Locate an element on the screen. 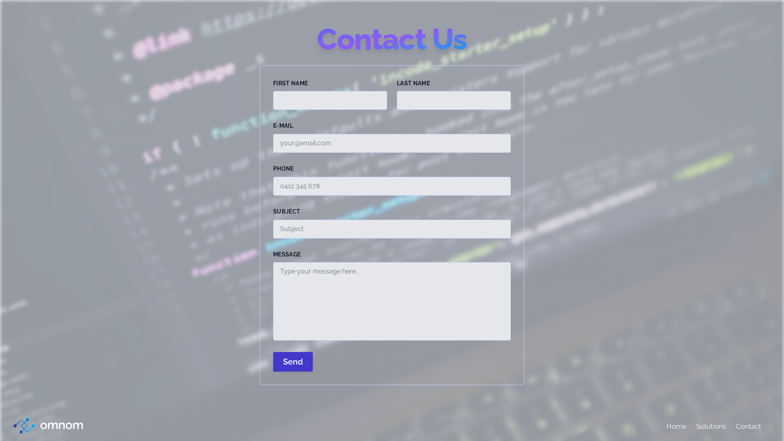 The image size is (784, 441). Contact is located at coordinates (748, 426).